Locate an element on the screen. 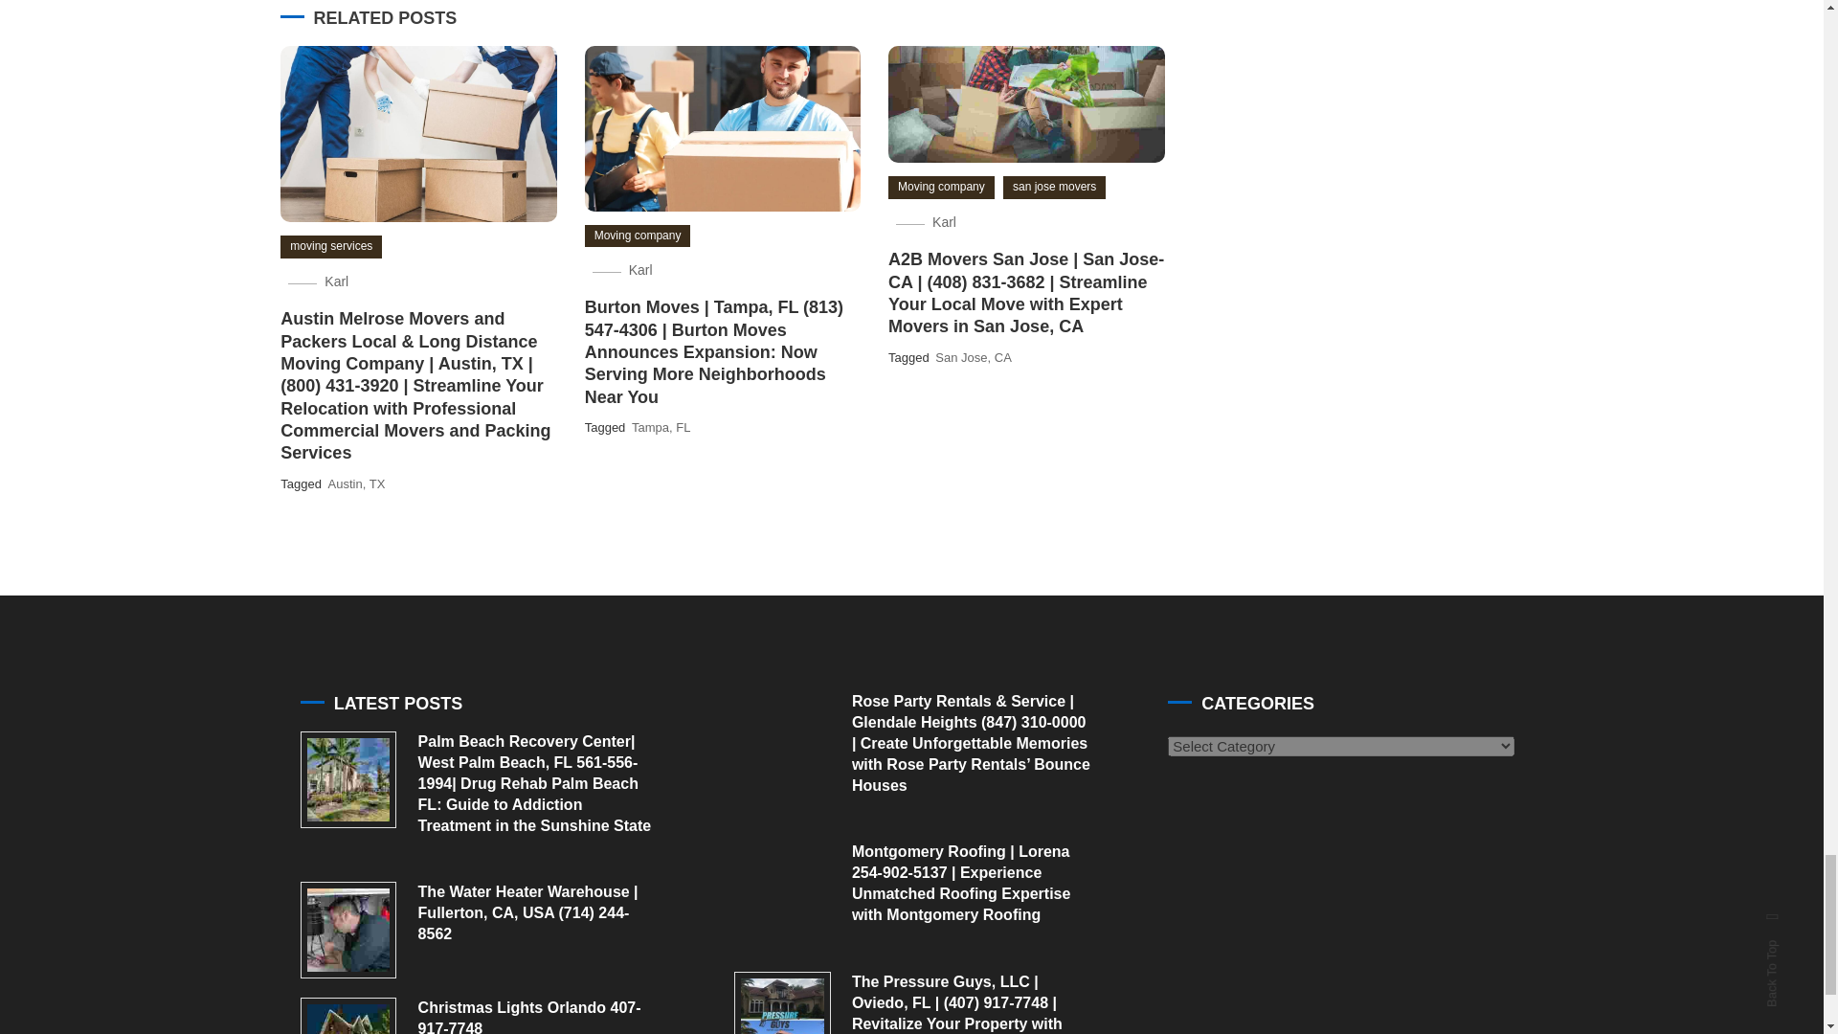  Christmas Lights Orlando 407-917-7748 is located at coordinates (348, 1016).